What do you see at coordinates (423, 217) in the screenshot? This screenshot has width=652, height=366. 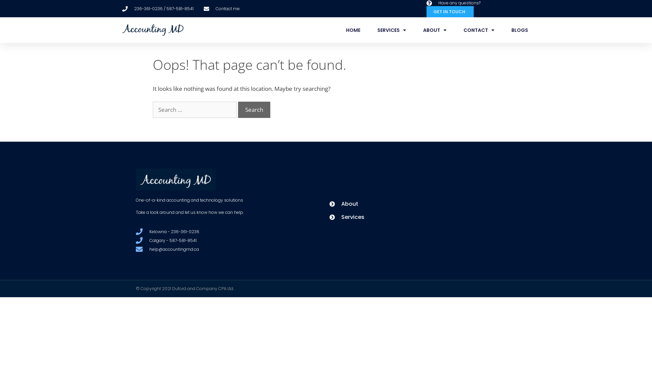 I see `Services` at bounding box center [423, 217].